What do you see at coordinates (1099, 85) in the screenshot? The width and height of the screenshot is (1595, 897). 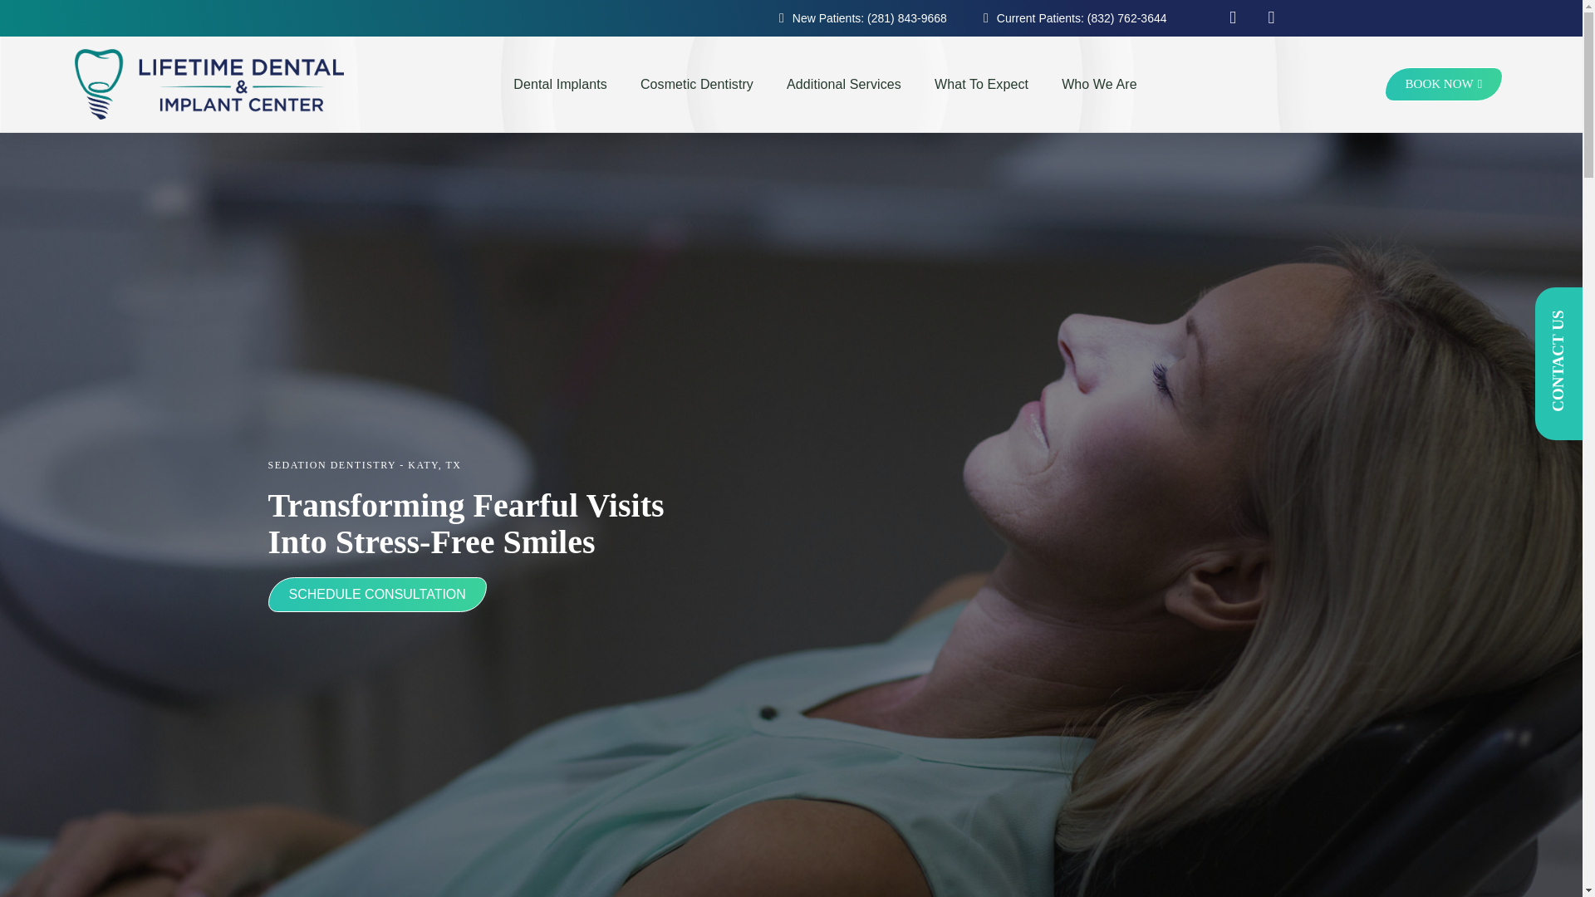 I see `Who We Are` at bounding box center [1099, 85].